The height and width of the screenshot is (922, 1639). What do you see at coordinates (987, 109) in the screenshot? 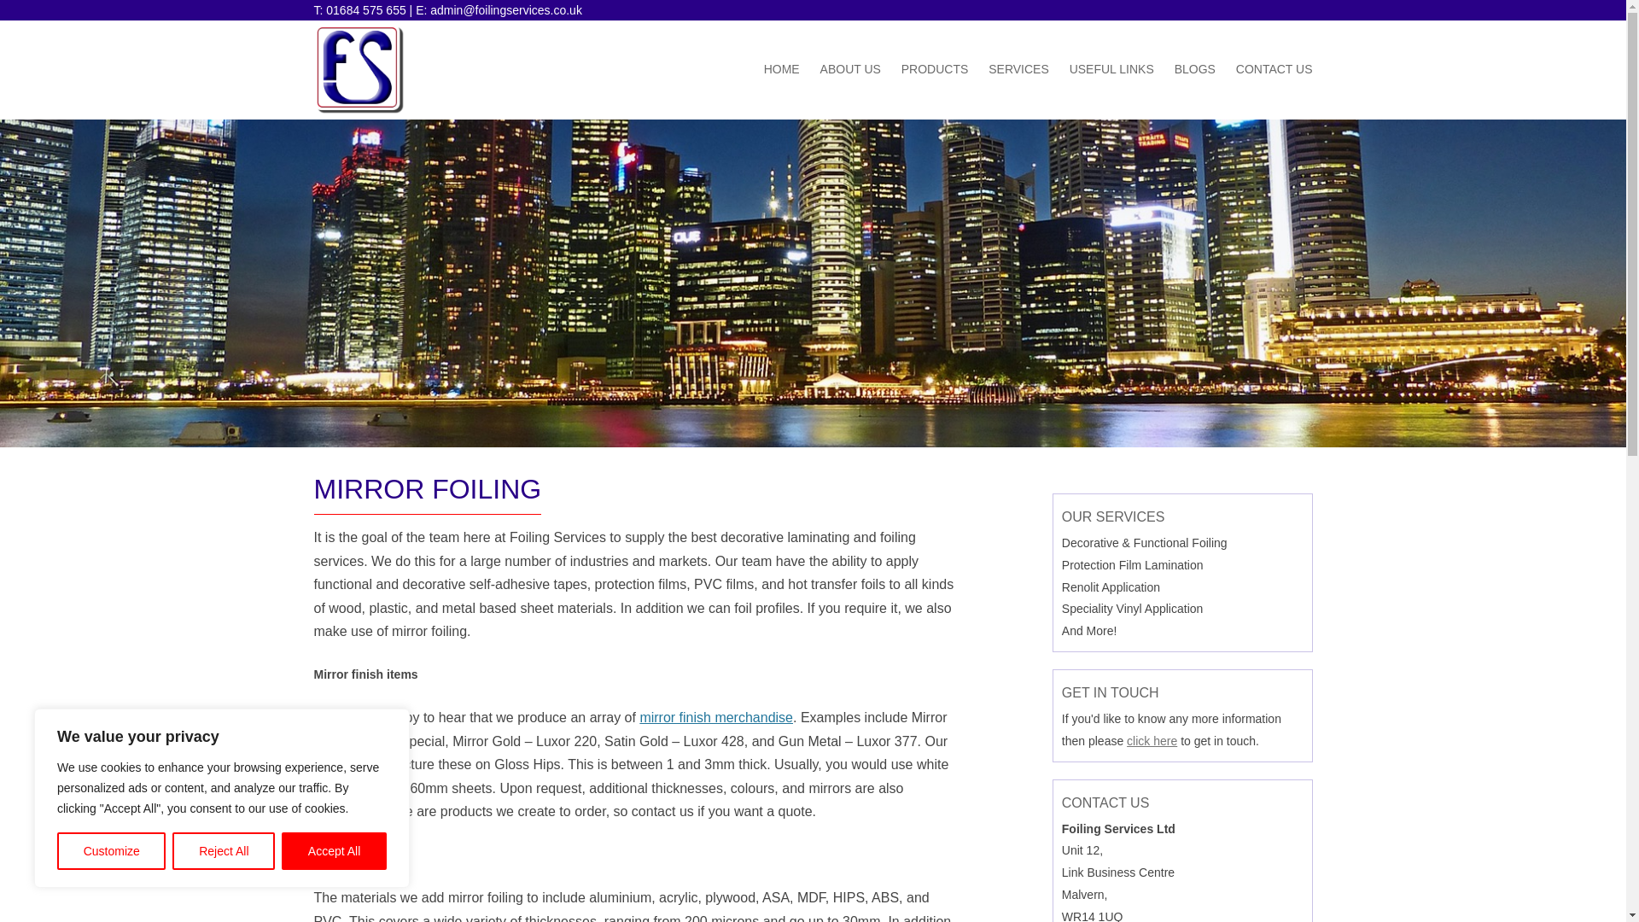
I see `BRUSHED PRODUCTS` at bounding box center [987, 109].